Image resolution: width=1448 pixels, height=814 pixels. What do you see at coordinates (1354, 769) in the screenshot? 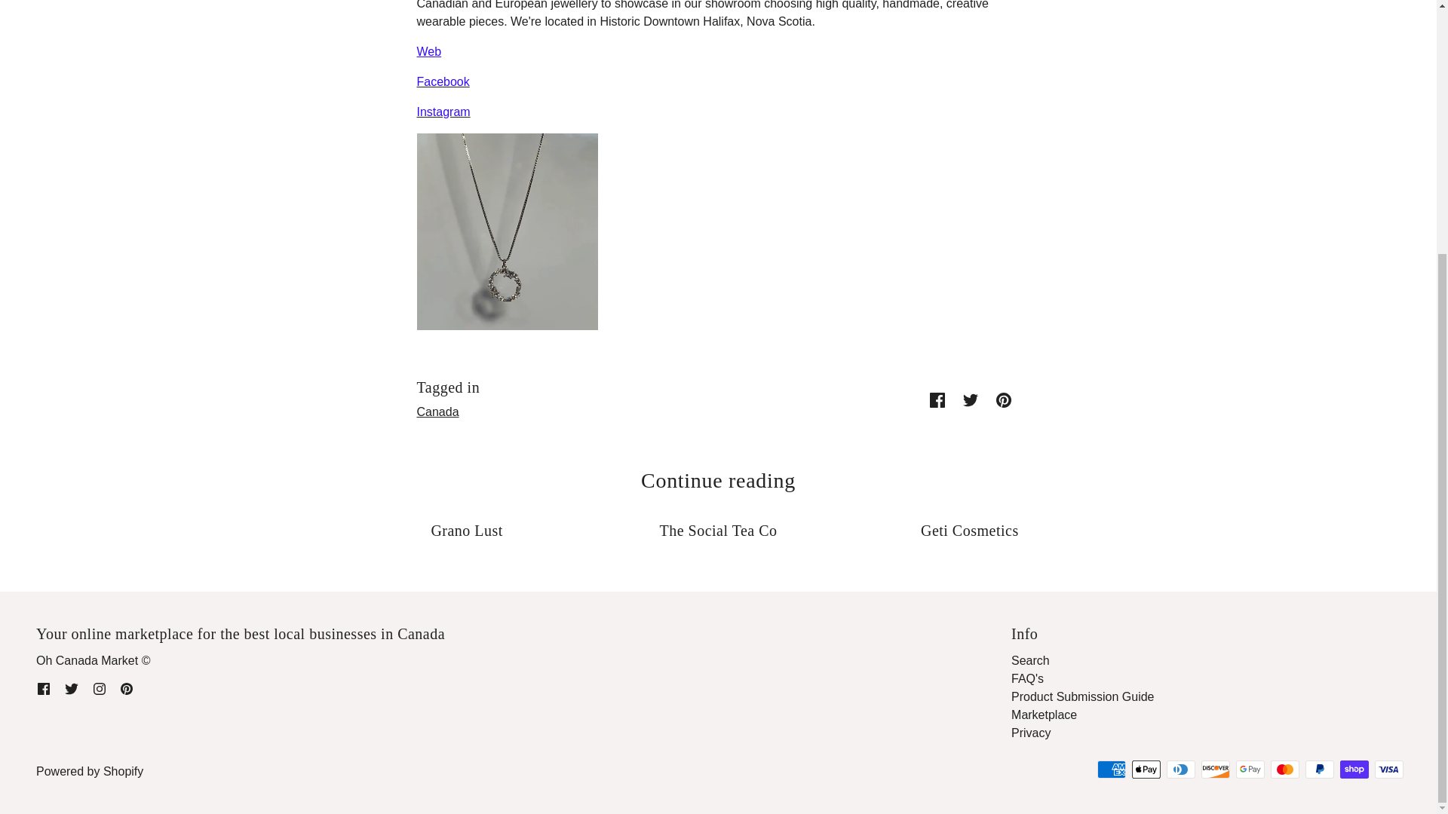
I see `Shop Pay` at bounding box center [1354, 769].